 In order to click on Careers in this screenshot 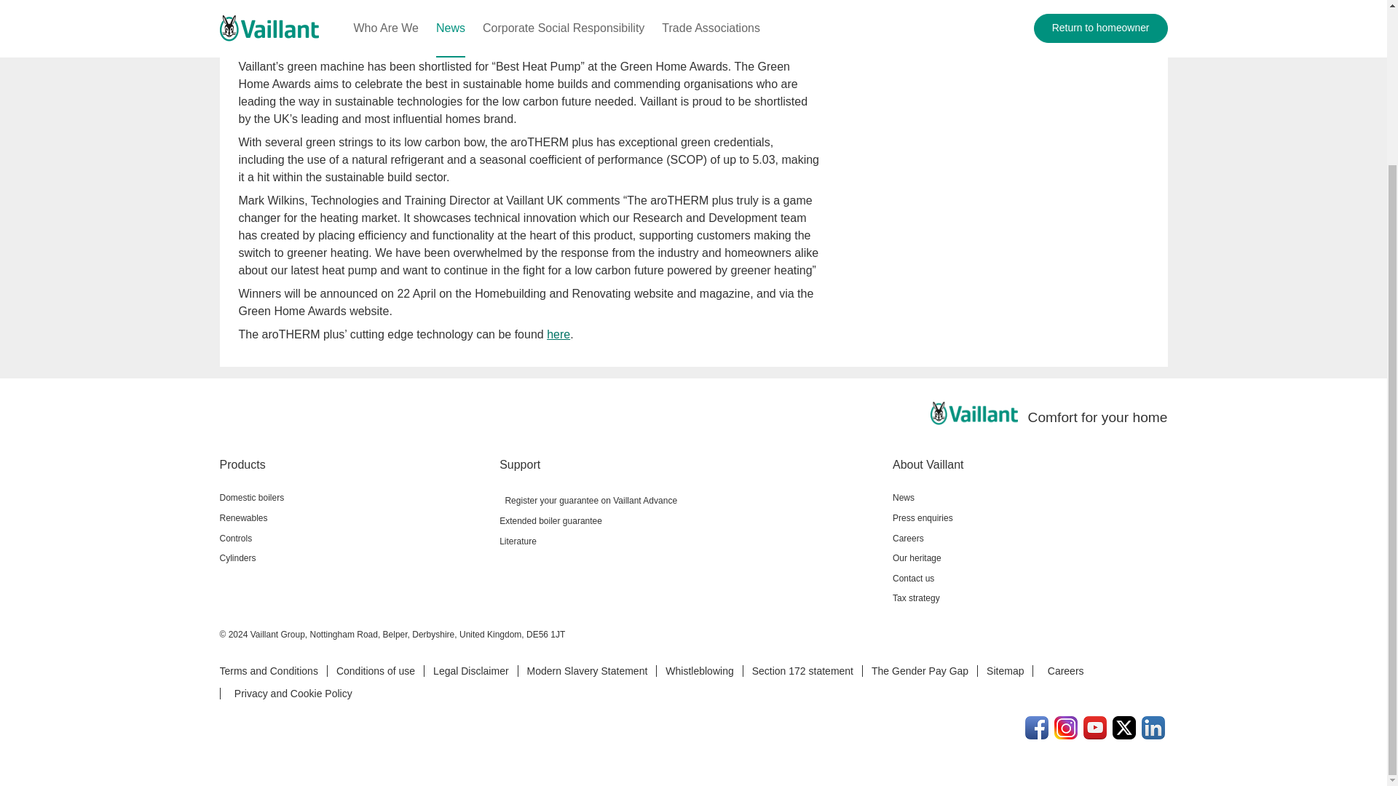, I will do `click(1030, 538)`.